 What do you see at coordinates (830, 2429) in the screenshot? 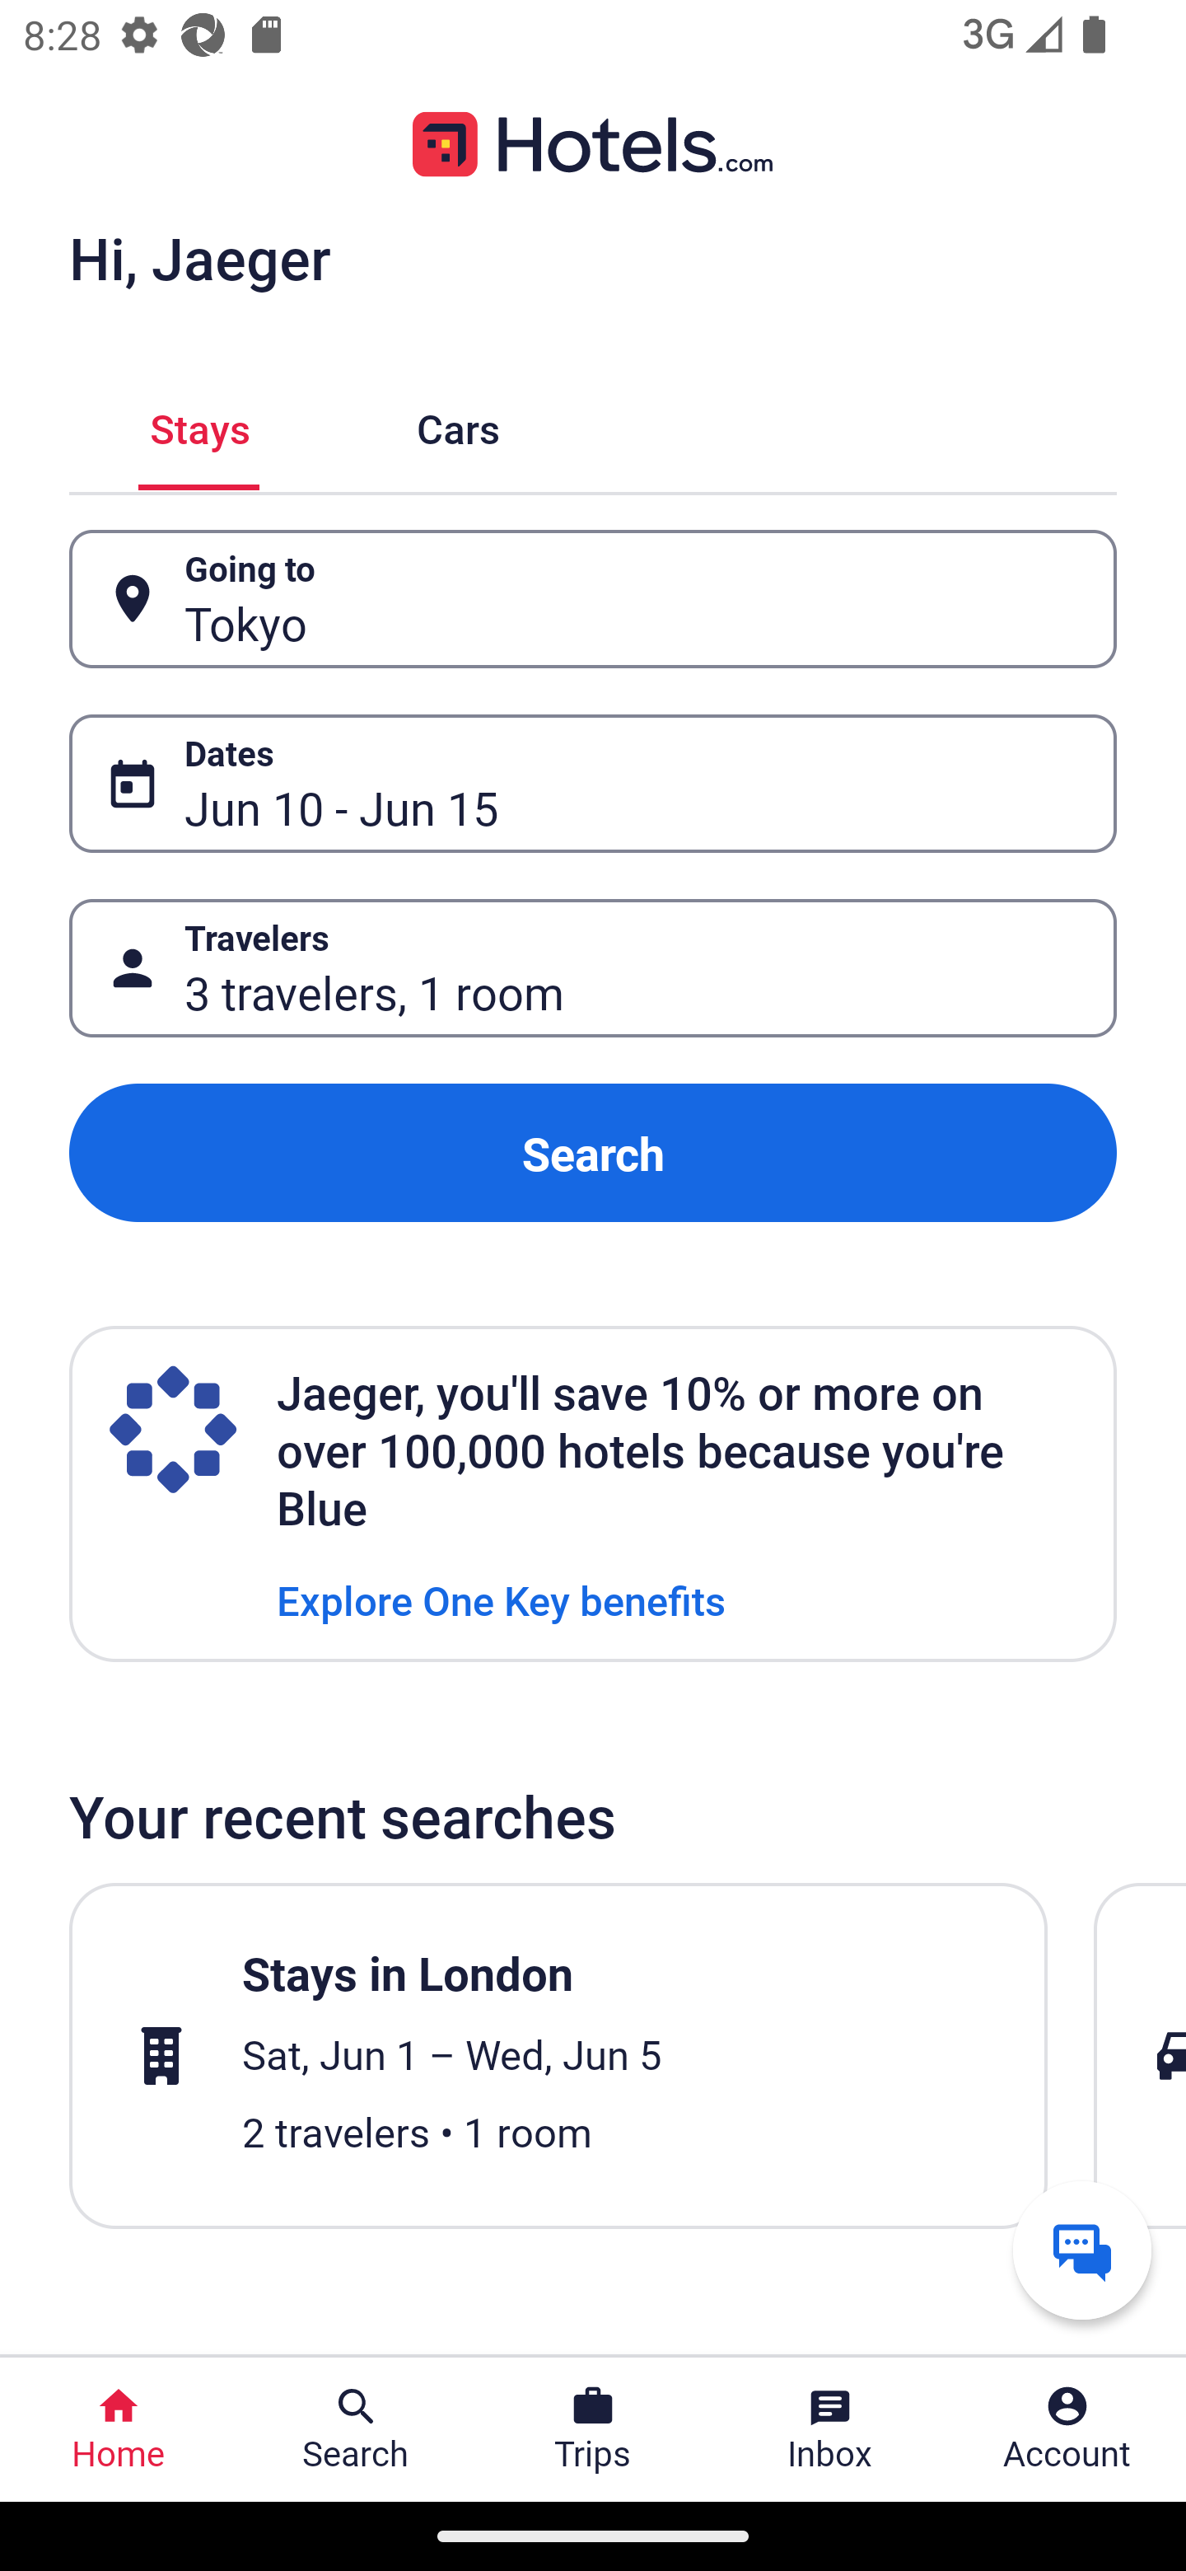
I see `Inbox Inbox Button` at bounding box center [830, 2429].